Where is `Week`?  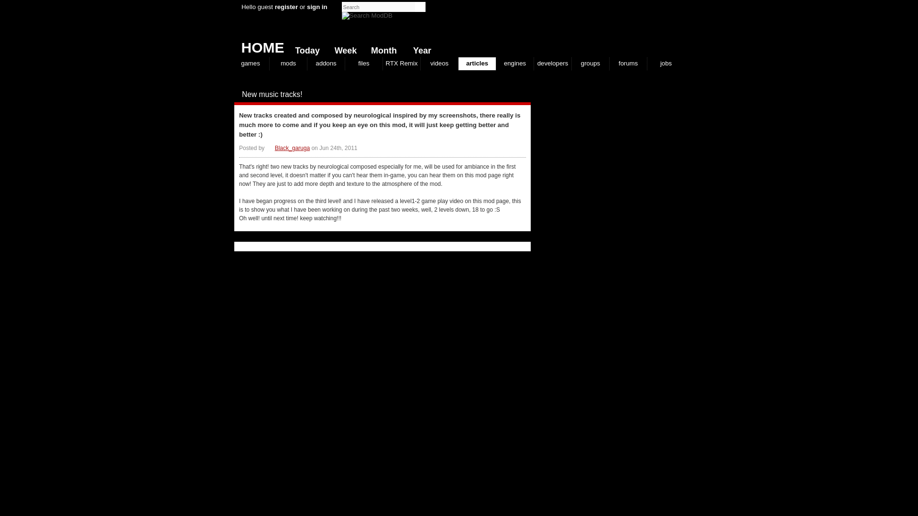
Week is located at coordinates (343, 48).